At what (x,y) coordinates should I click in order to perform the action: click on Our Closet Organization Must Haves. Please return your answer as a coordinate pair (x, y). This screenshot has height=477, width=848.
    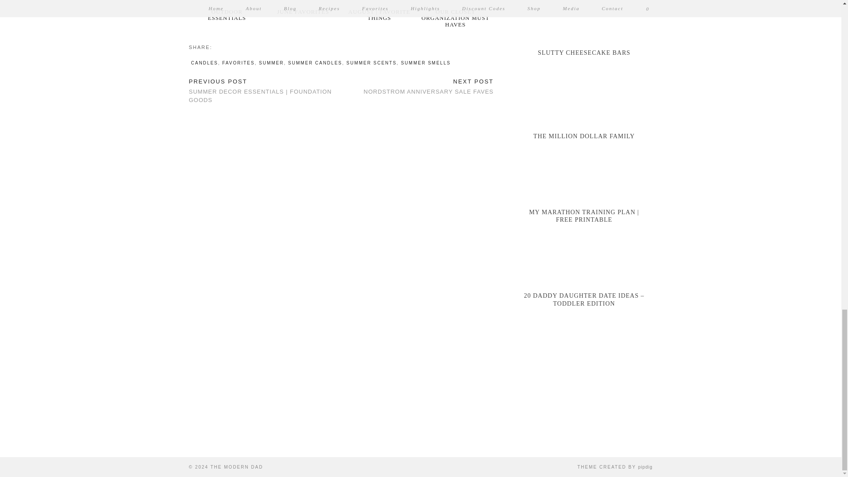
    Looking at the image, I should click on (455, 4).